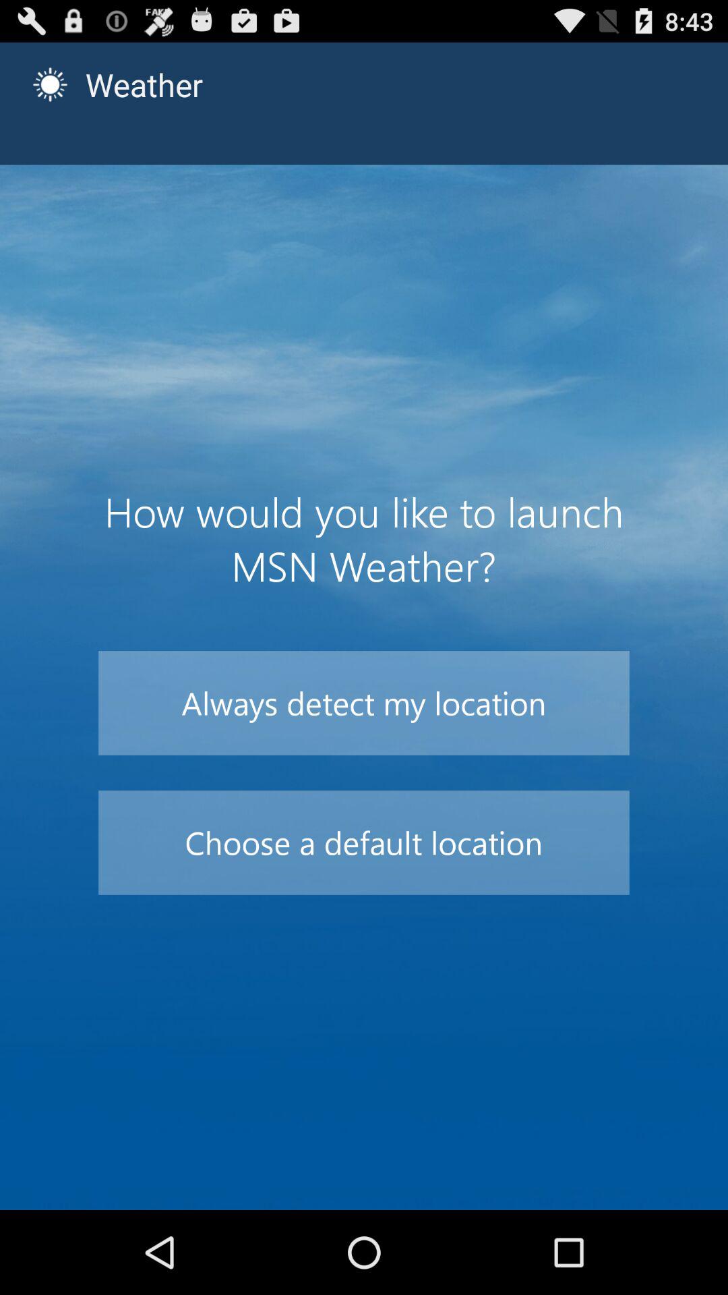 The image size is (728, 1295). What do you see at coordinates (364, 703) in the screenshot?
I see `select item above the choose a default` at bounding box center [364, 703].